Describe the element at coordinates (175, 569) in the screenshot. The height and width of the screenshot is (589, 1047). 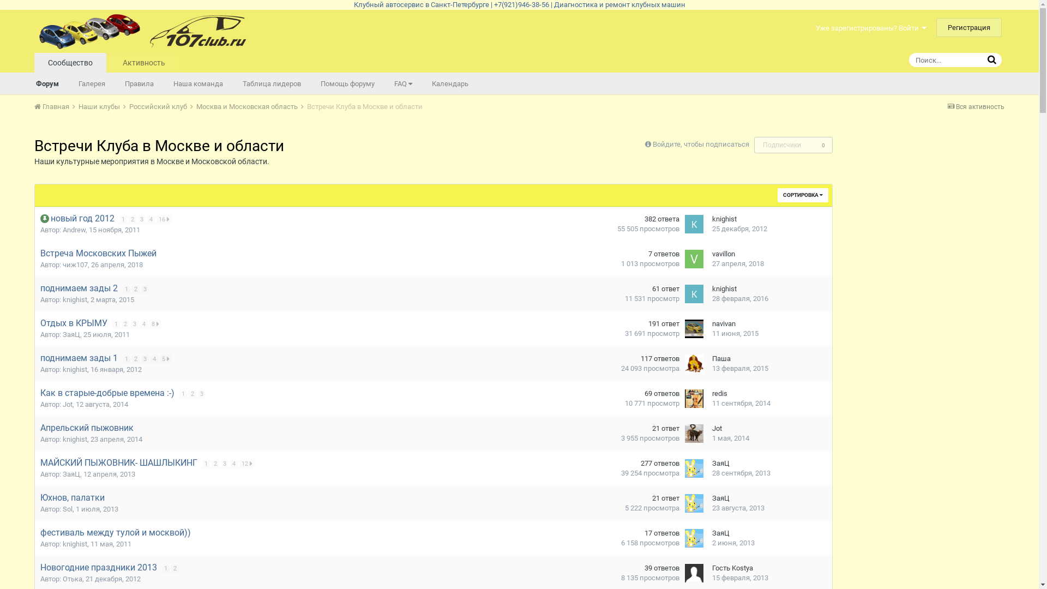
I see `2` at that location.